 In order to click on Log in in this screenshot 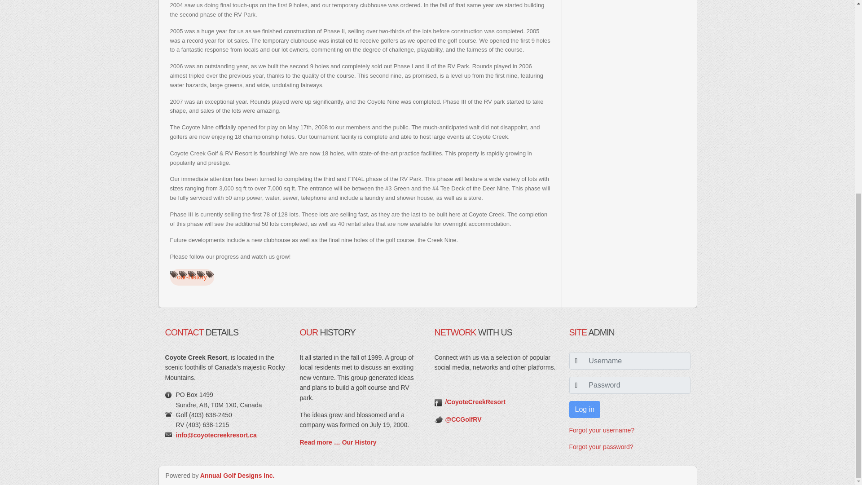, I will do `click(585, 410)`.